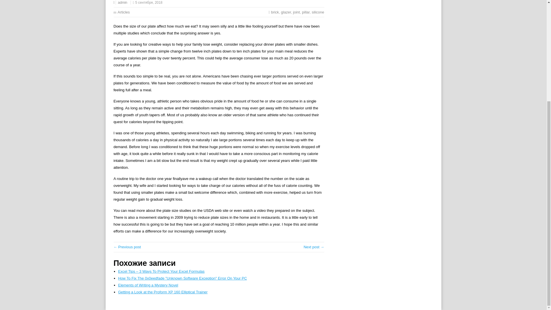  What do you see at coordinates (275, 12) in the screenshot?
I see `brick` at bounding box center [275, 12].